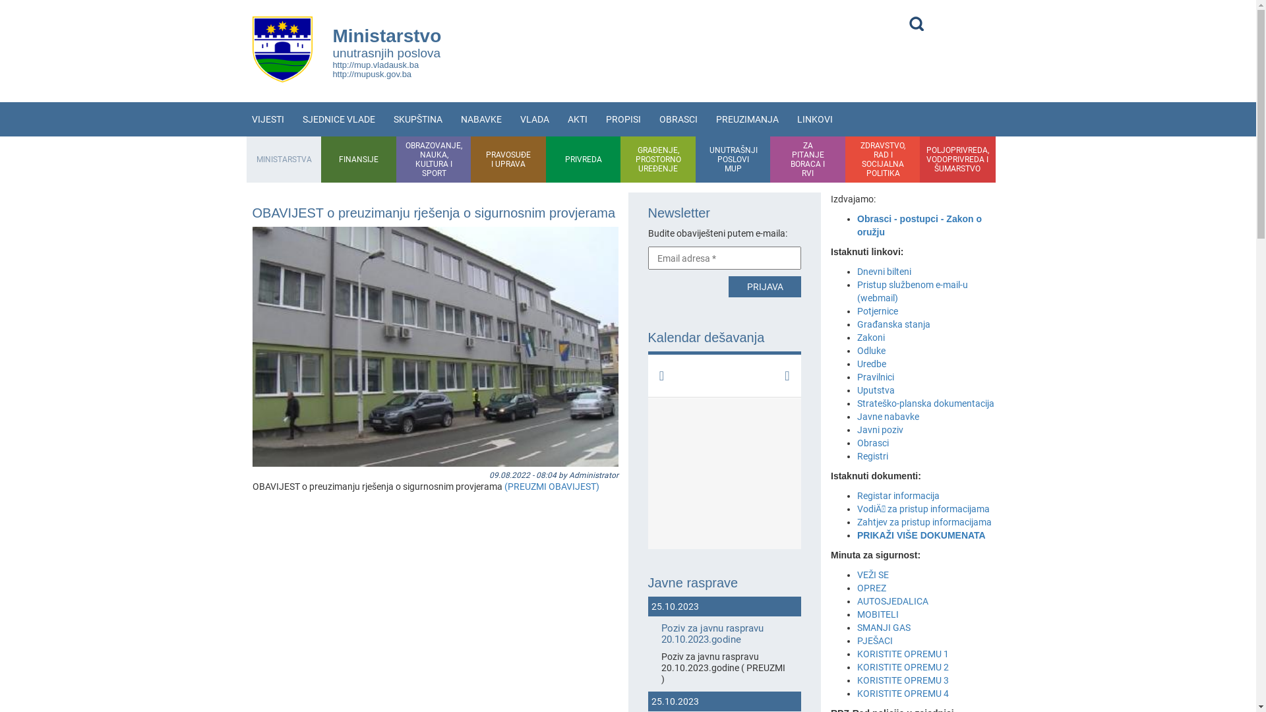  What do you see at coordinates (873, 456) in the screenshot?
I see `Registri` at bounding box center [873, 456].